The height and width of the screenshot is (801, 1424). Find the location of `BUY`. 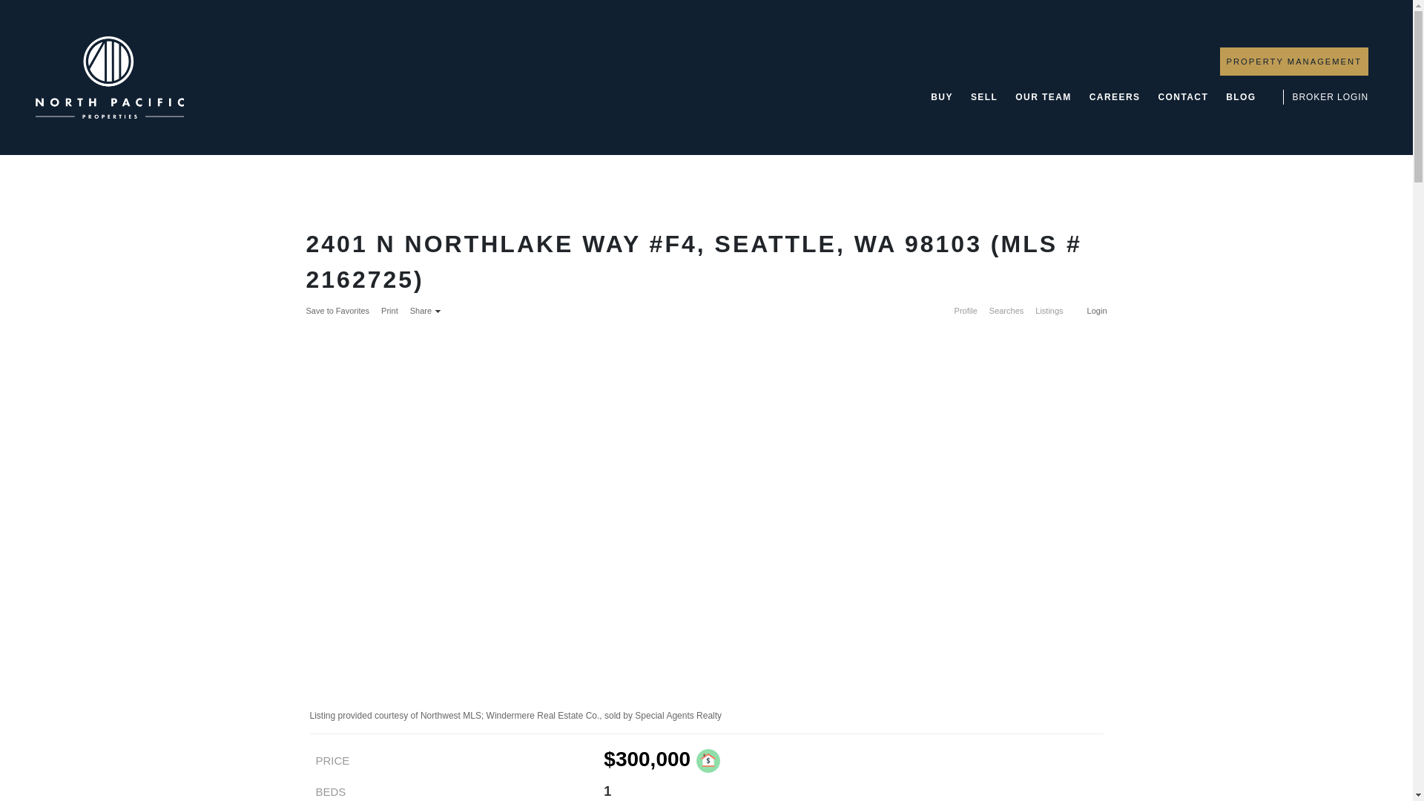

BUY is located at coordinates (942, 96).